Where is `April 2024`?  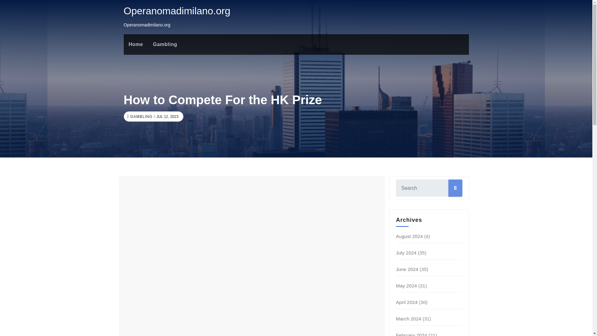 April 2024 is located at coordinates (407, 302).